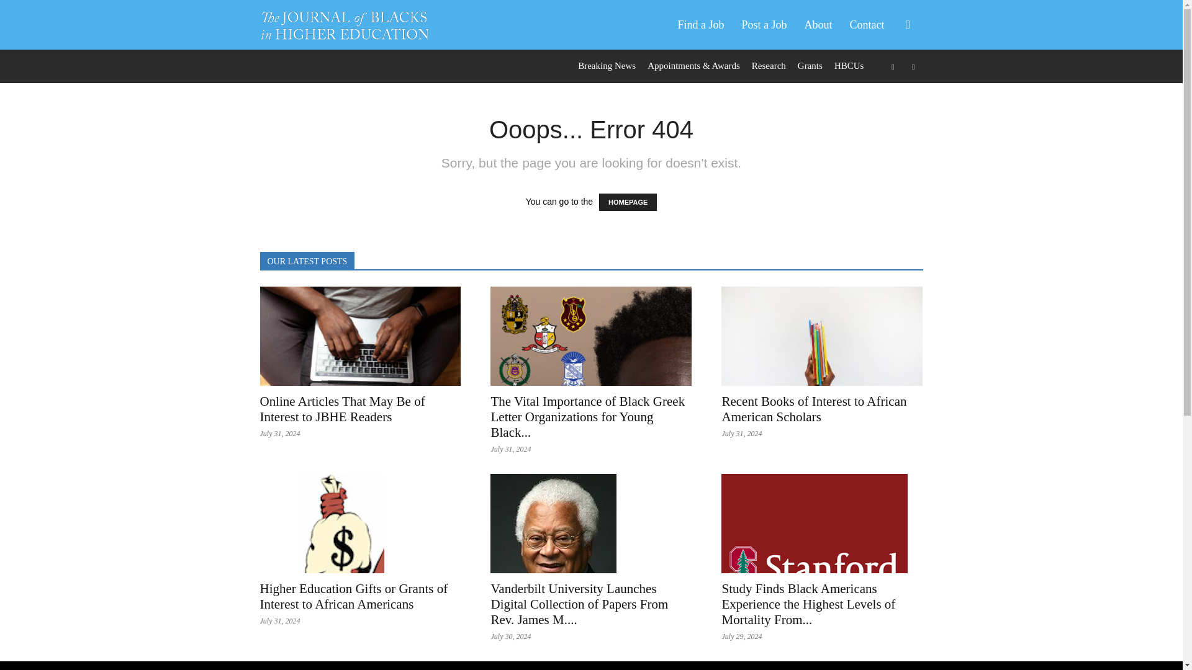  What do you see at coordinates (849, 66) in the screenshot?
I see `HBCUs` at bounding box center [849, 66].